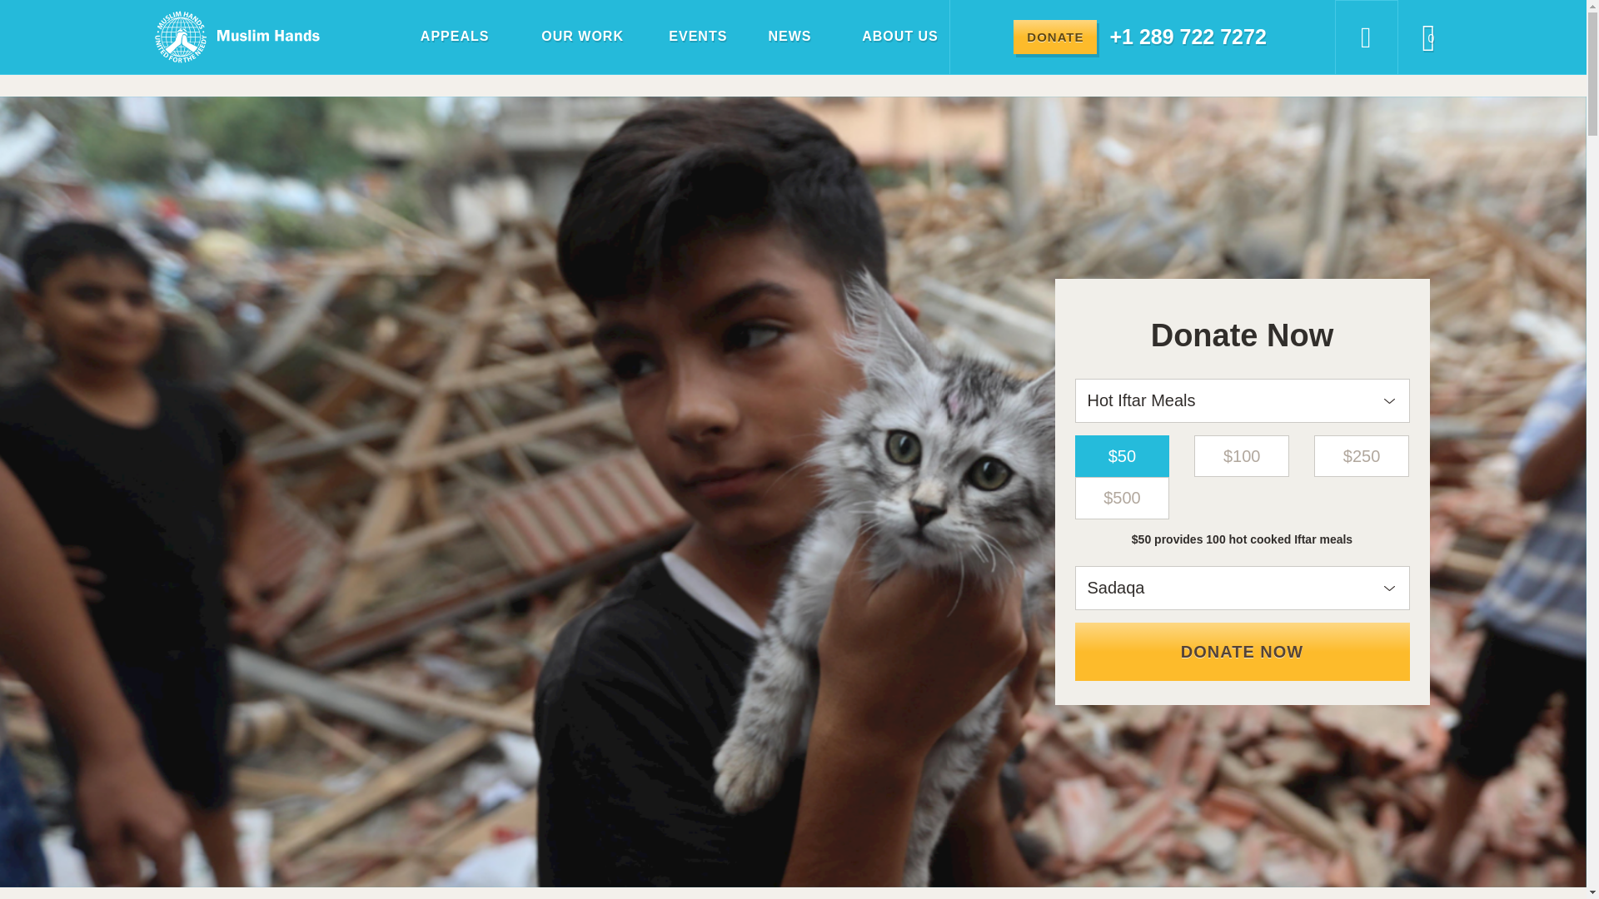 Image resolution: width=1599 pixels, height=899 pixels. I want to click on Appeals, so click(441, 37).